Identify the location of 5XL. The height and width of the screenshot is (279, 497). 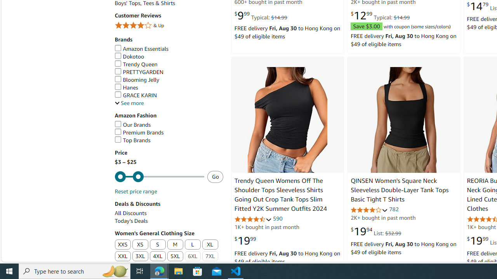
(175, 257).